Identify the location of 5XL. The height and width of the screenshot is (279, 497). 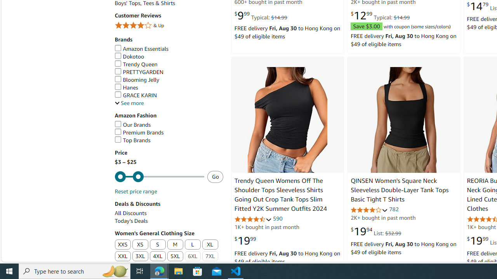
(175, 257).